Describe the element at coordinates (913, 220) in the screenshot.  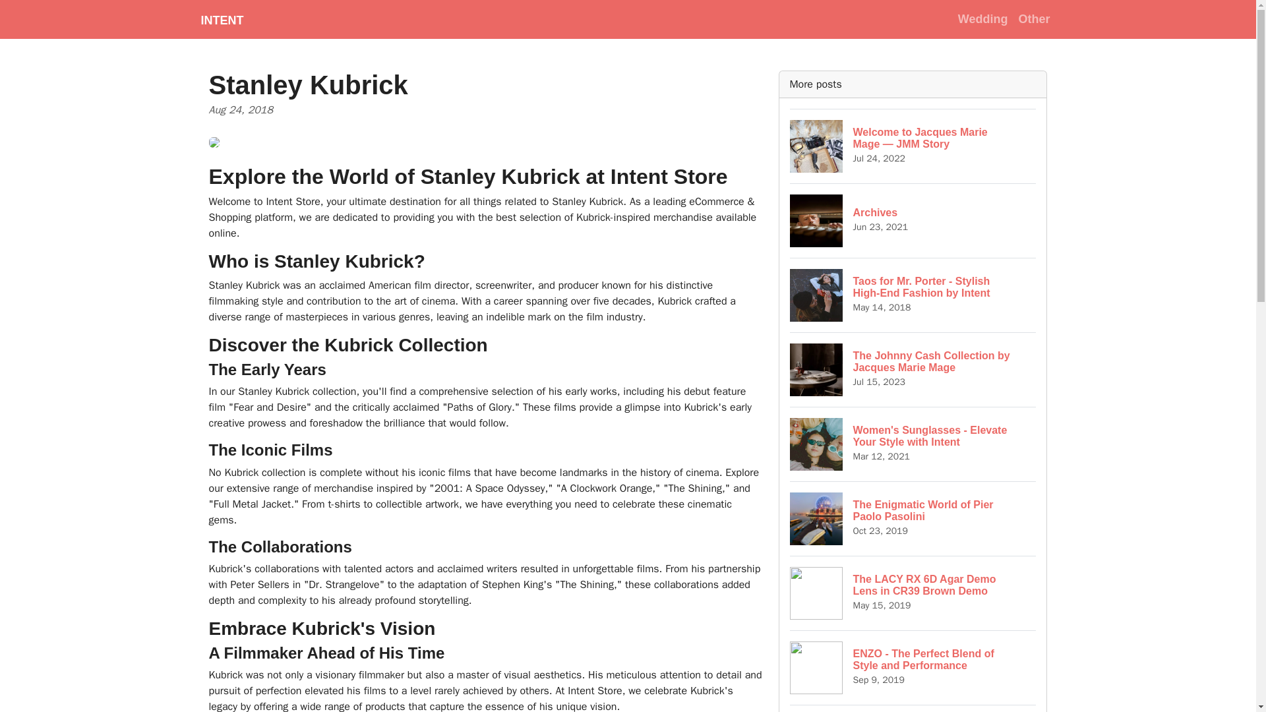
I see `Other` at that location.